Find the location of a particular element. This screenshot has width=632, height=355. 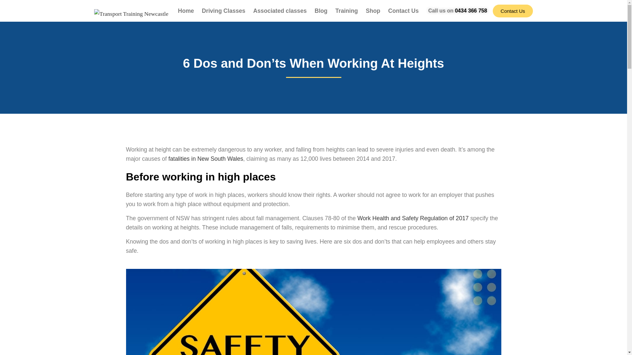

Driving Classes is located at coordinates (223, 11).